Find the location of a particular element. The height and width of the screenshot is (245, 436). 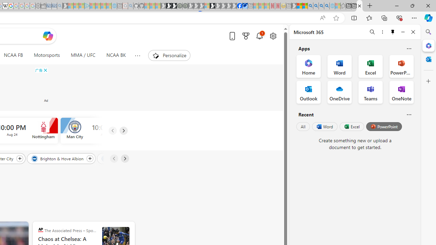

OneNote Office App is located at coordinates (401, 92).